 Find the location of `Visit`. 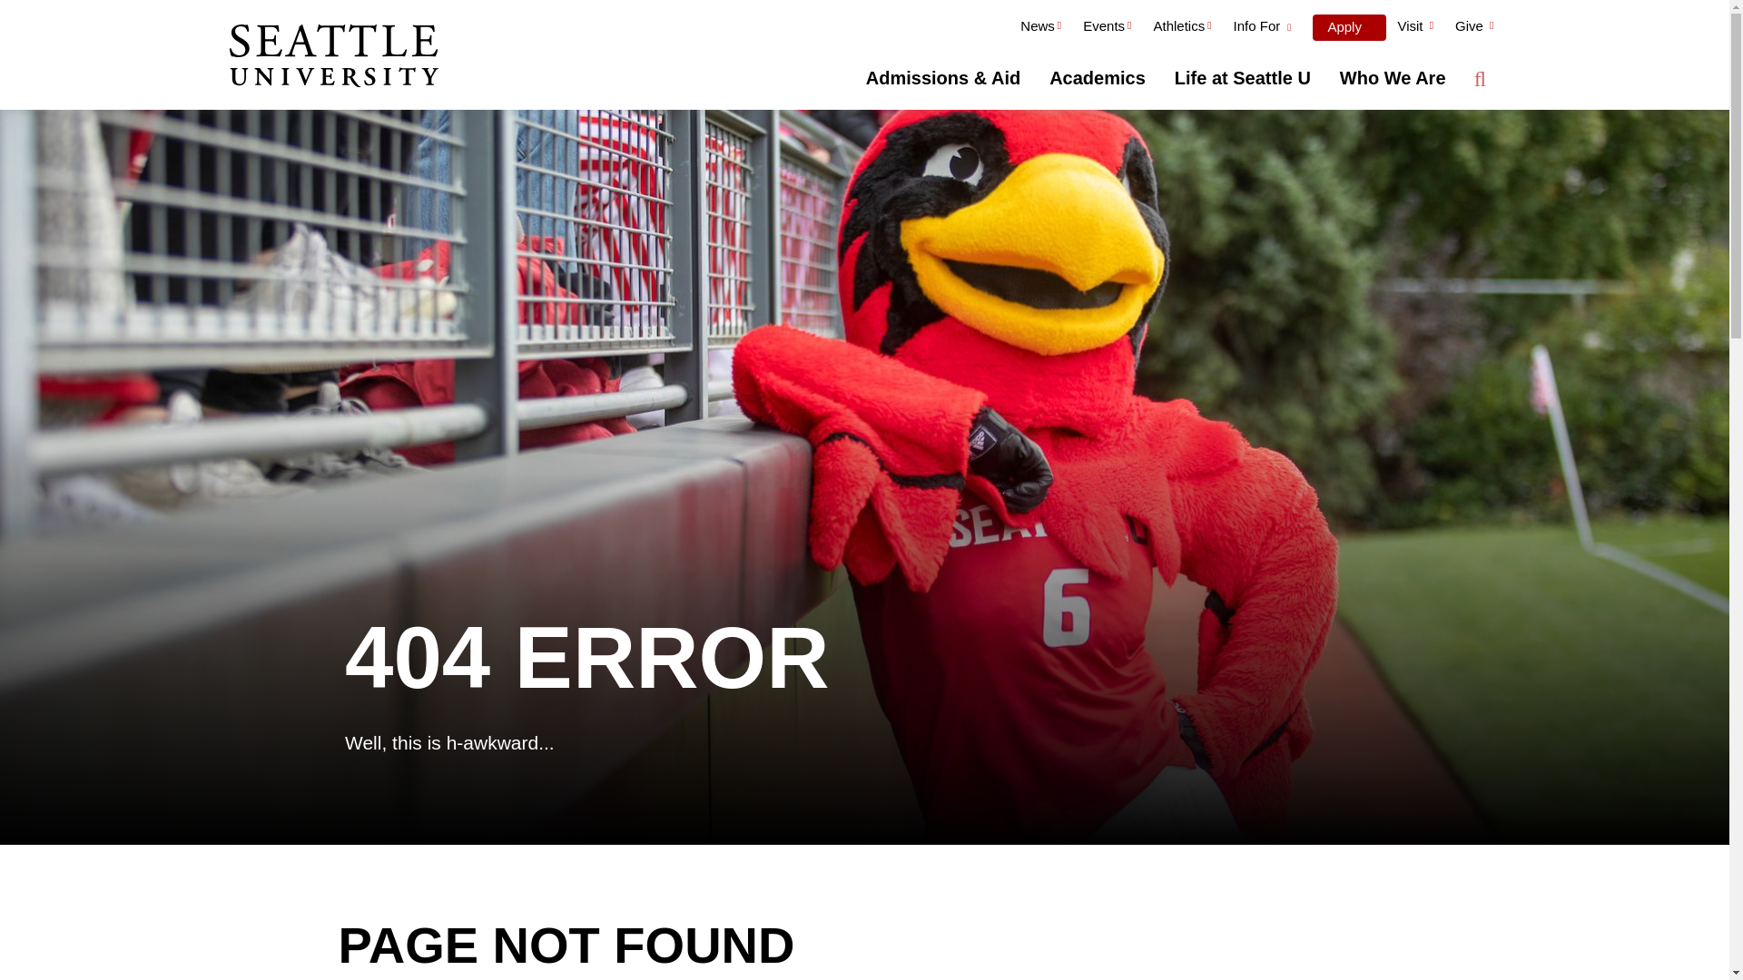

Visit is located at coordinates (1414, 28).